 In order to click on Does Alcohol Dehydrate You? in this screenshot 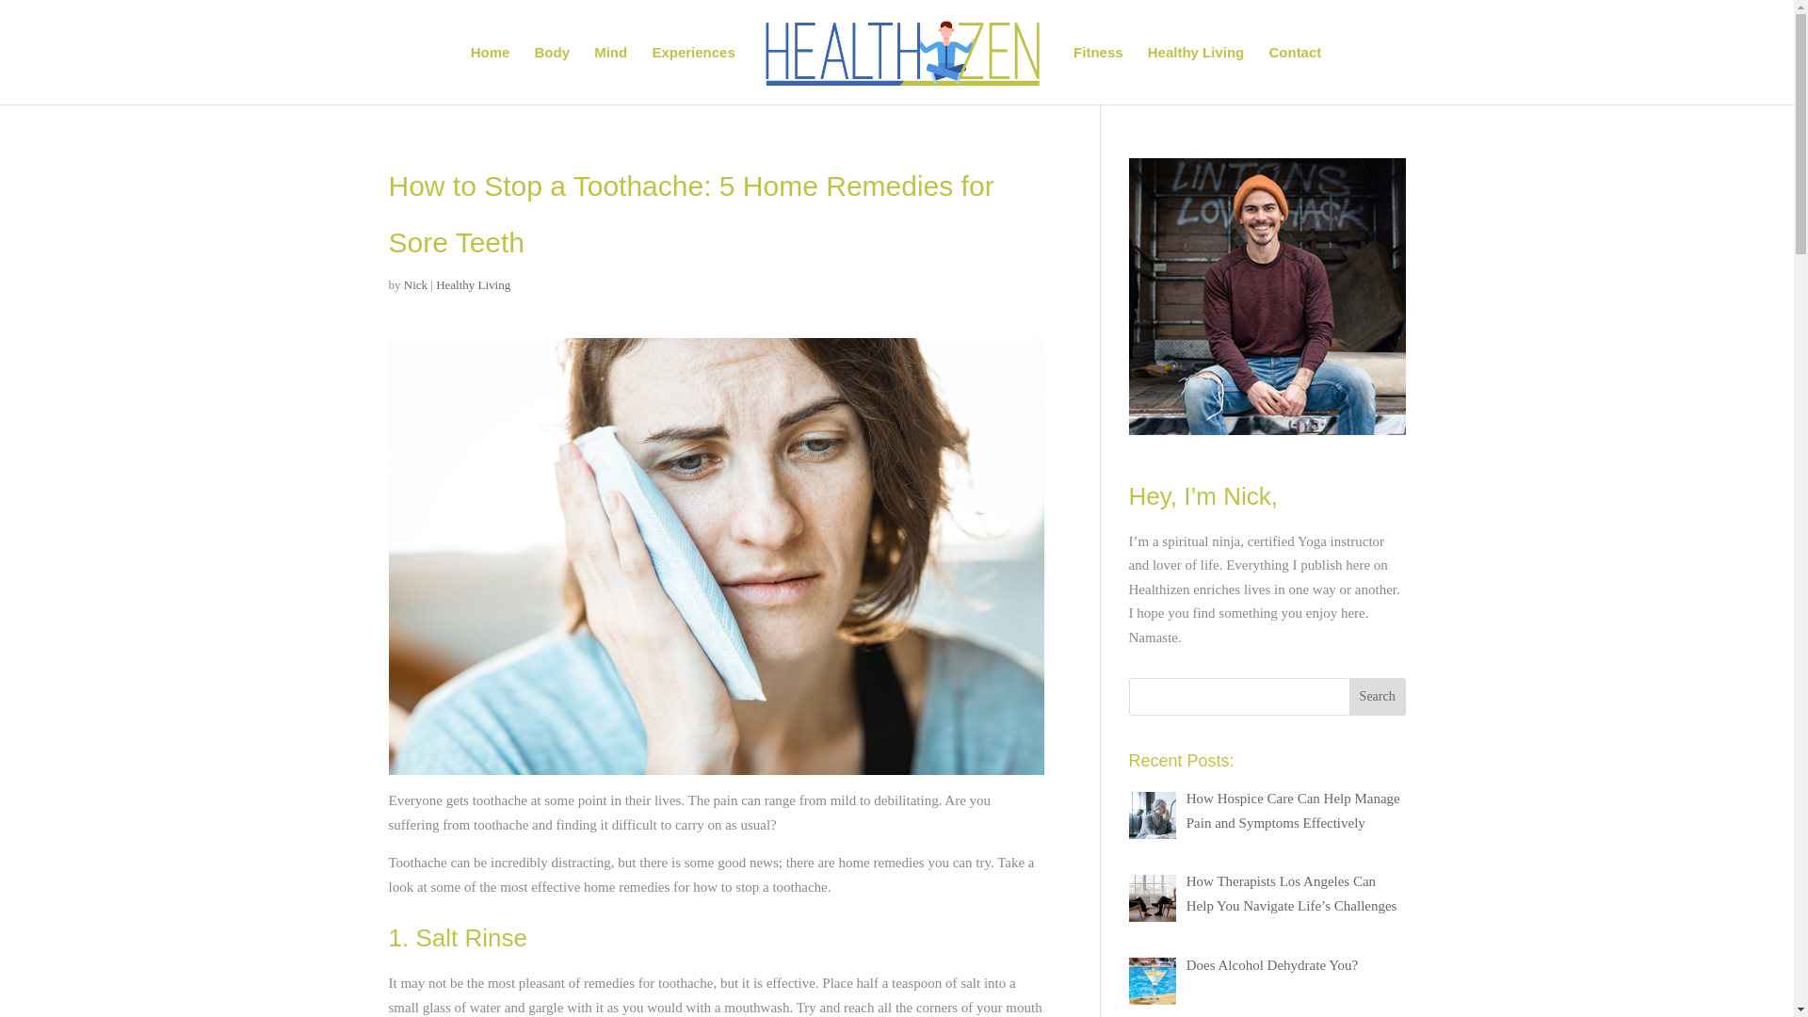, I will do `click(1271, 964)`.